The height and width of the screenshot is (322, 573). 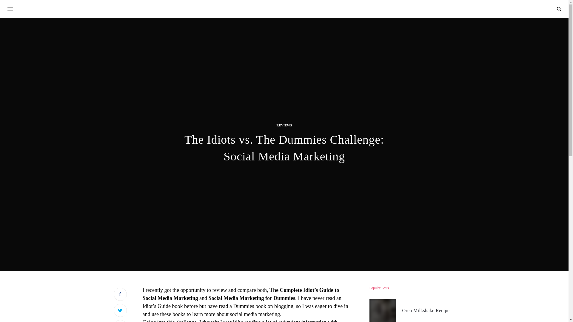 I want to click on About a Mom, so click(x=284, y=10).